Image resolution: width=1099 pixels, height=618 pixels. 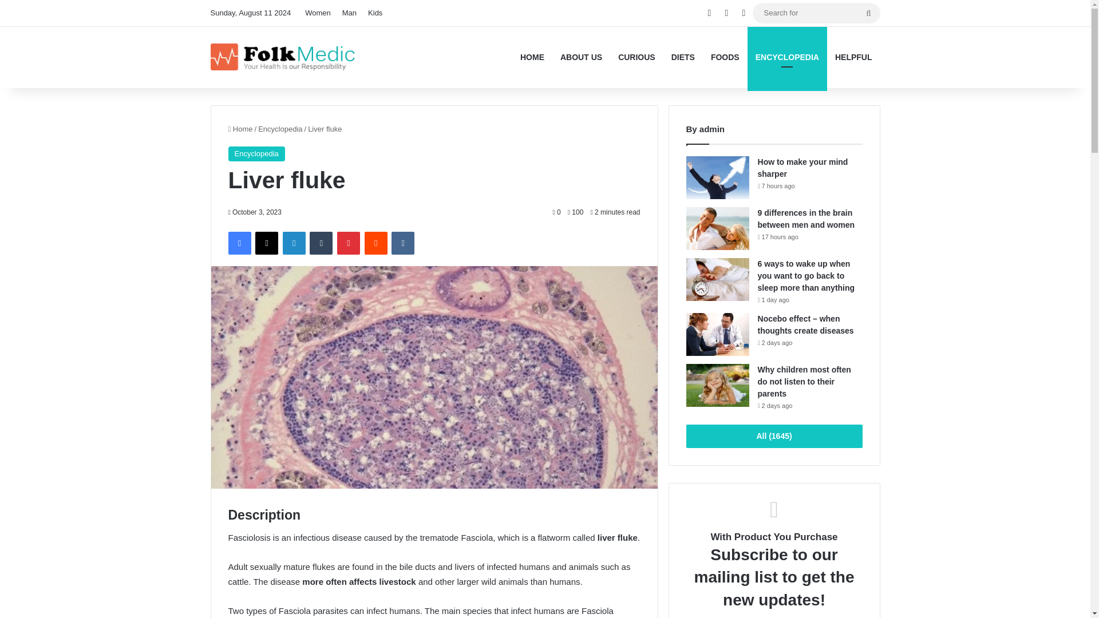 What do you see at coordinates (402, 243) in the screenshot?
I see `VKontakte` at bounding box center [402, 243].